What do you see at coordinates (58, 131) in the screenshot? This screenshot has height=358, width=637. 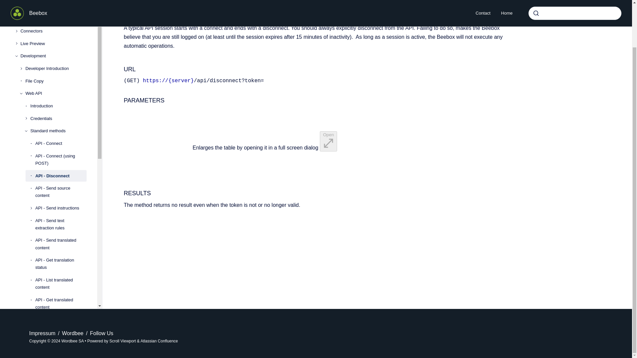 I see `Standard methods` at bounding box center [58, 131].